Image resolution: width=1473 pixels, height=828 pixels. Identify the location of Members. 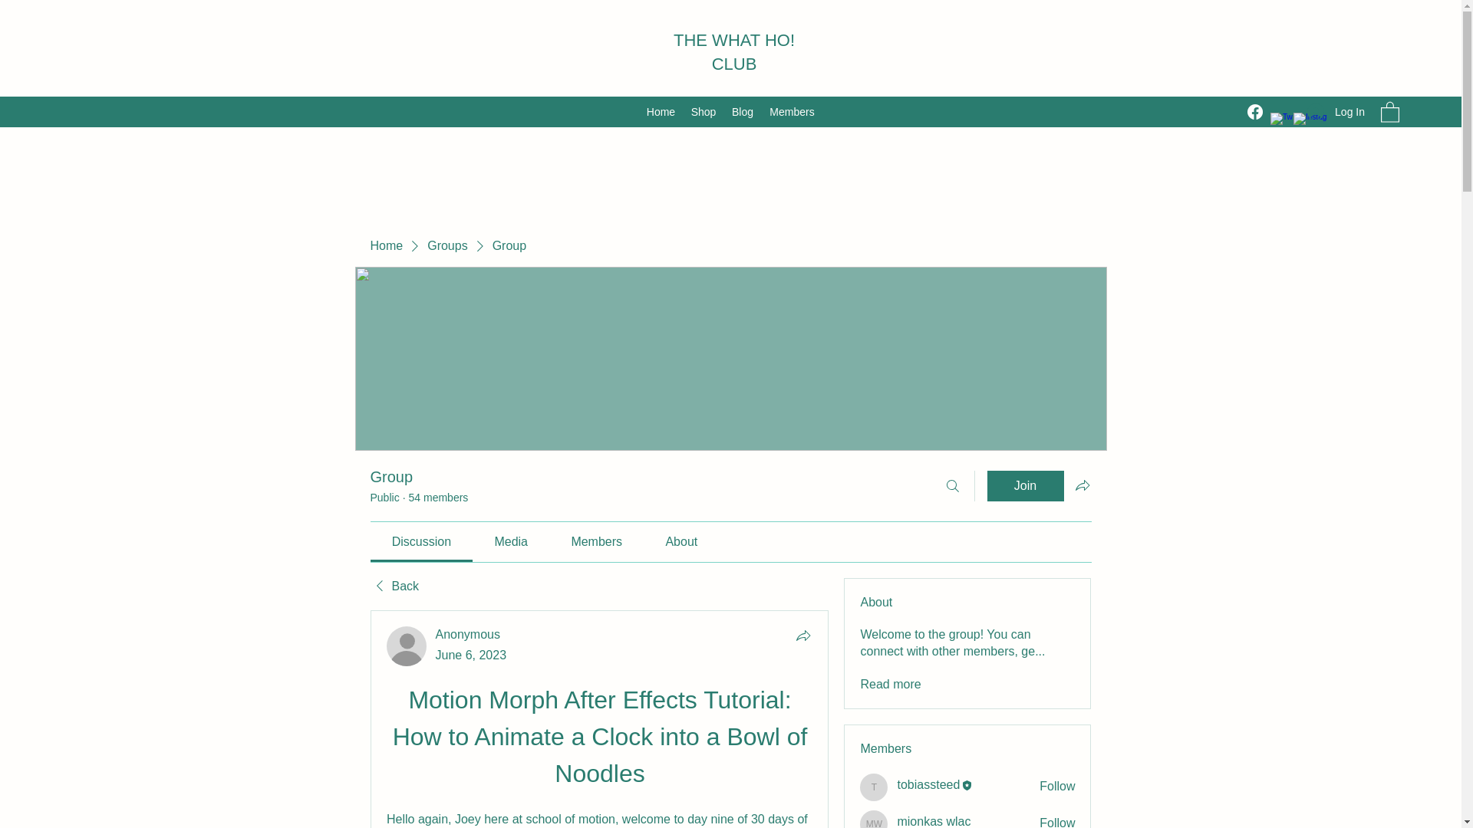
(792, 111).